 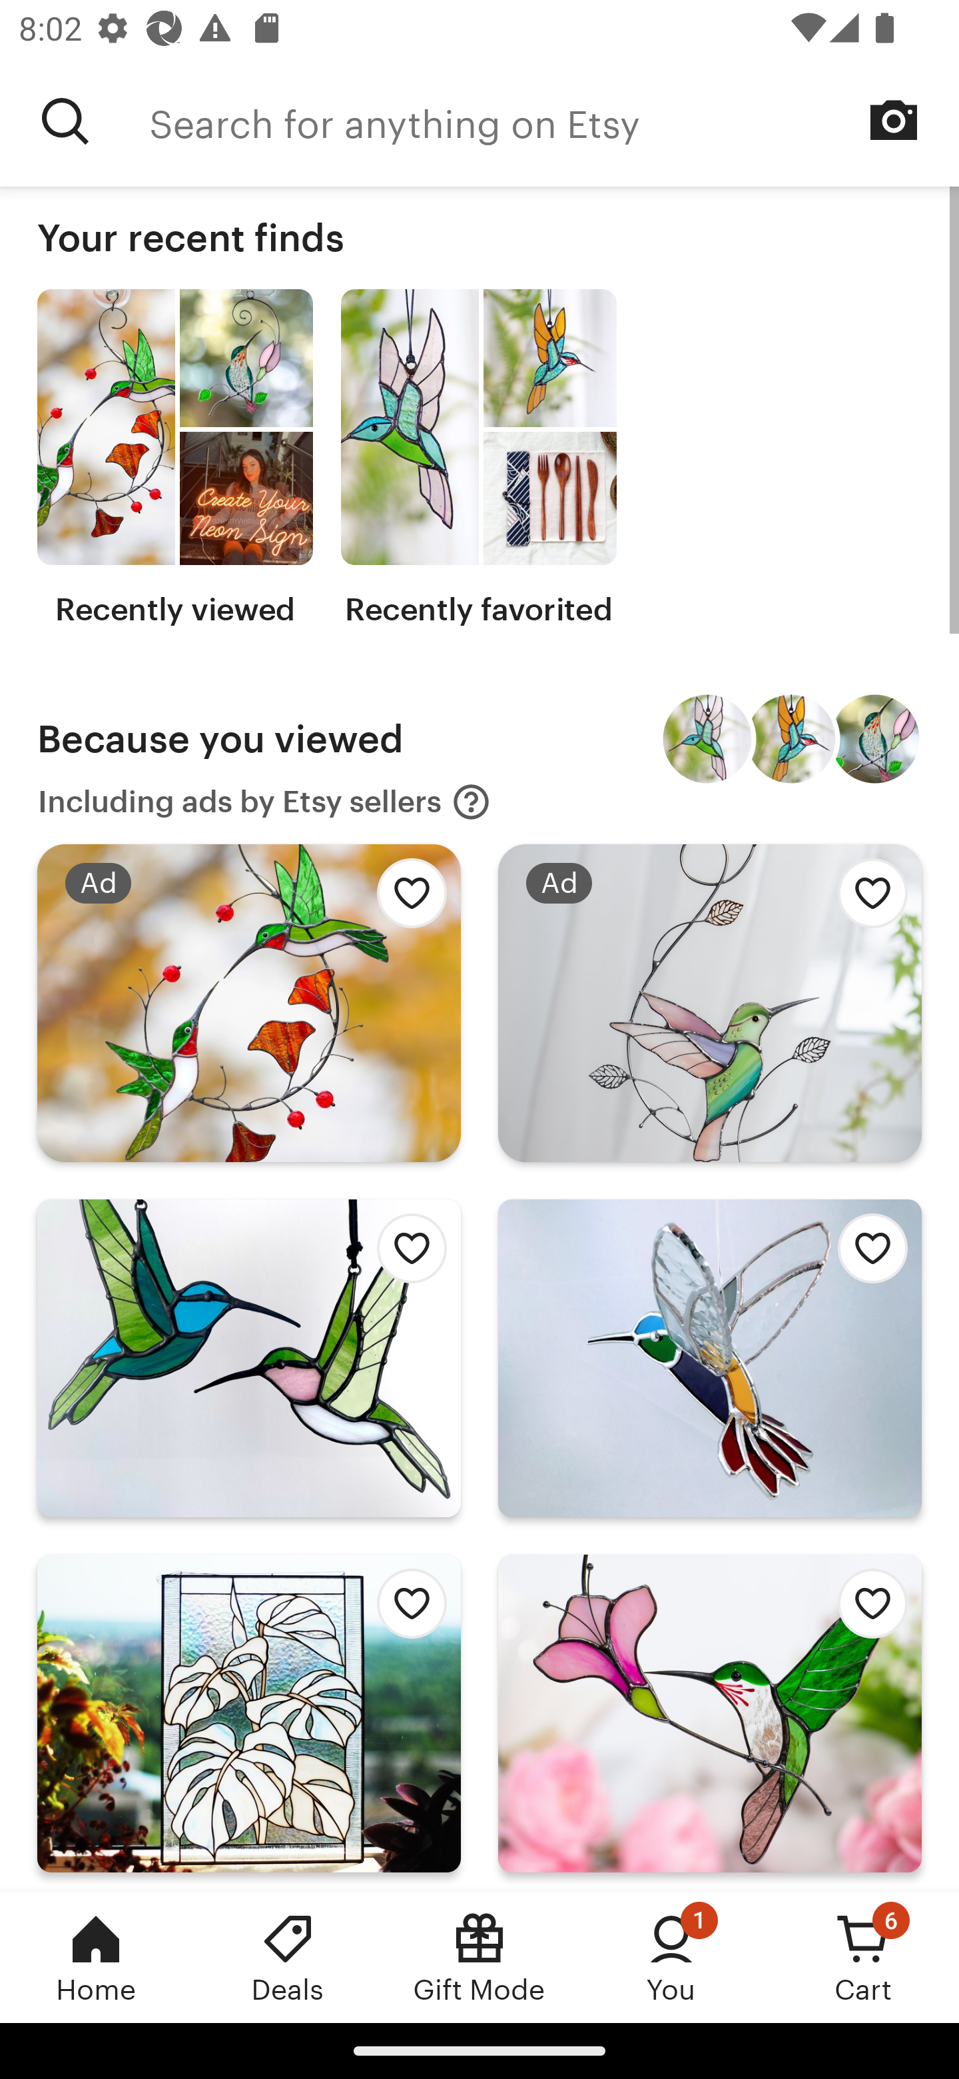 What do you see at coordinates (671, 1957) in the screenshot?
I see `You, 1 new notification You` at bounding box center [671, 1957].